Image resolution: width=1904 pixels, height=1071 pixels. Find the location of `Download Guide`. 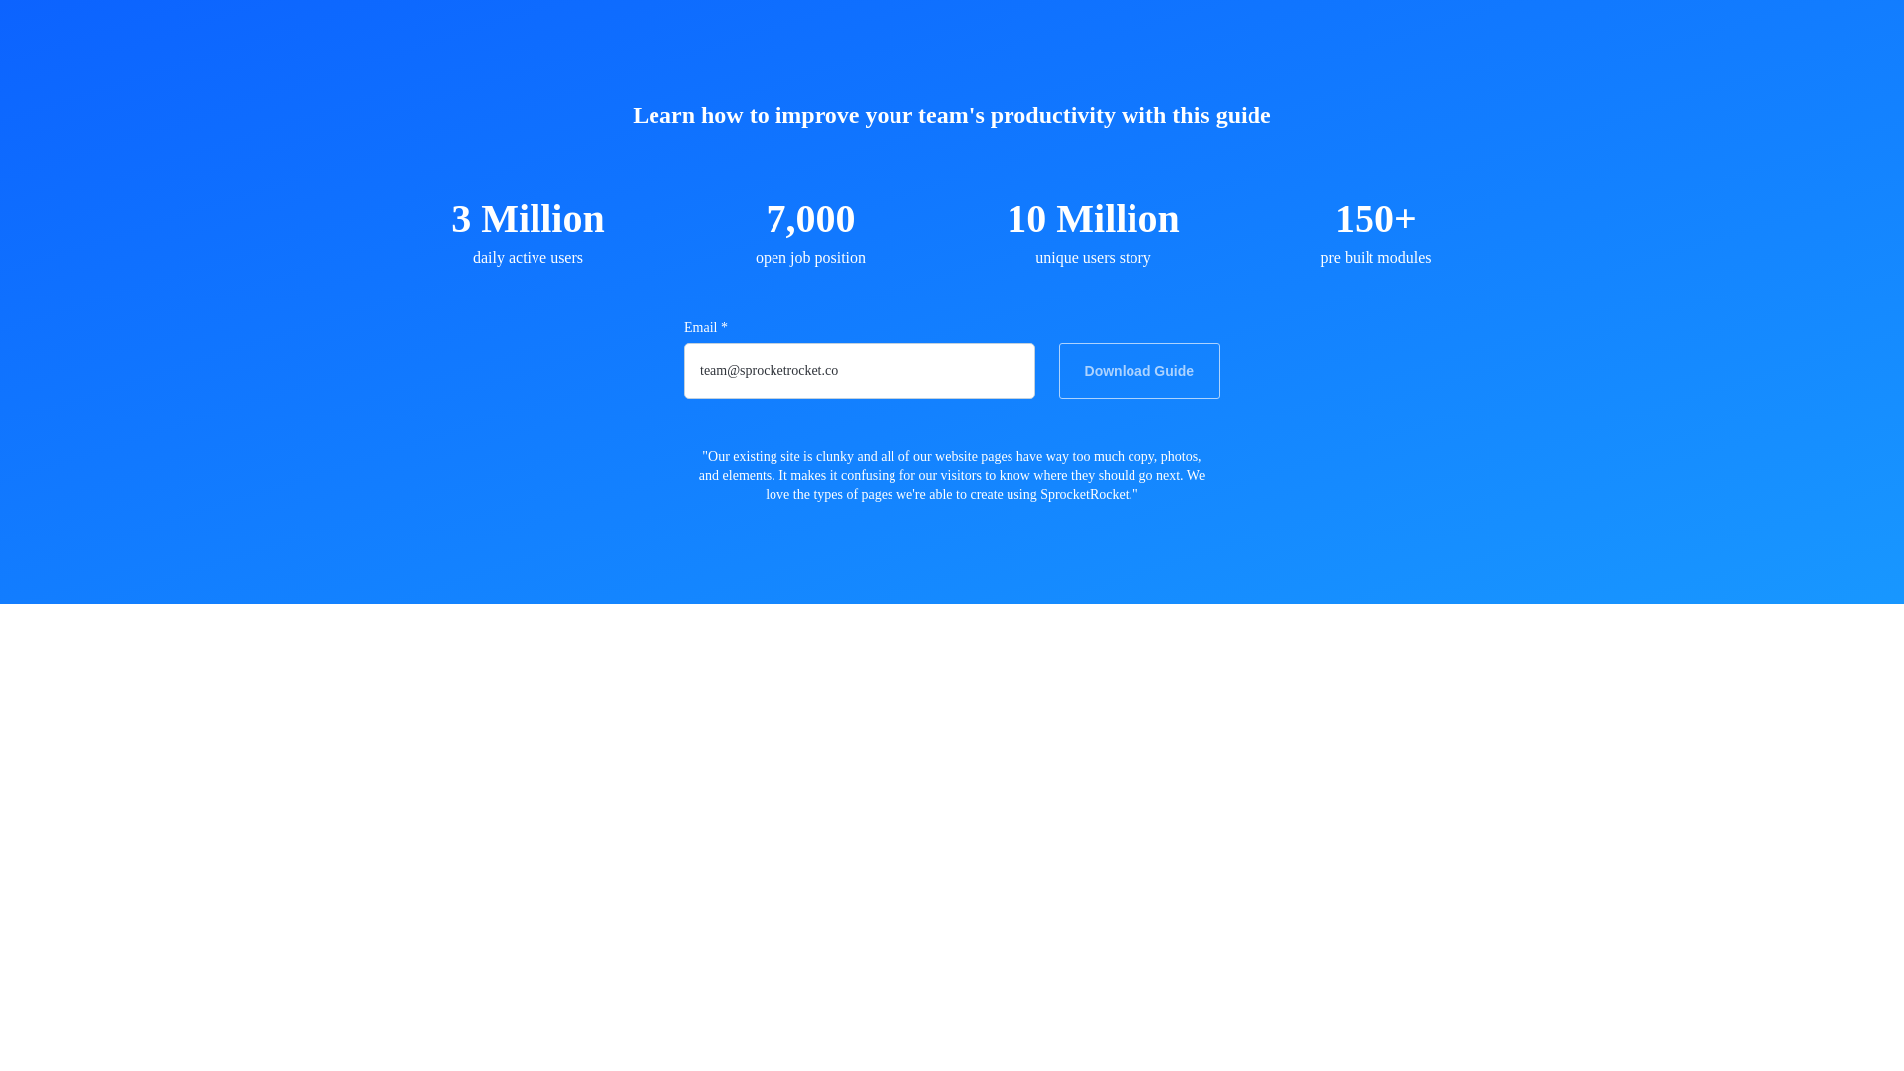

Download Guide is located at coordinates (1138, 370).